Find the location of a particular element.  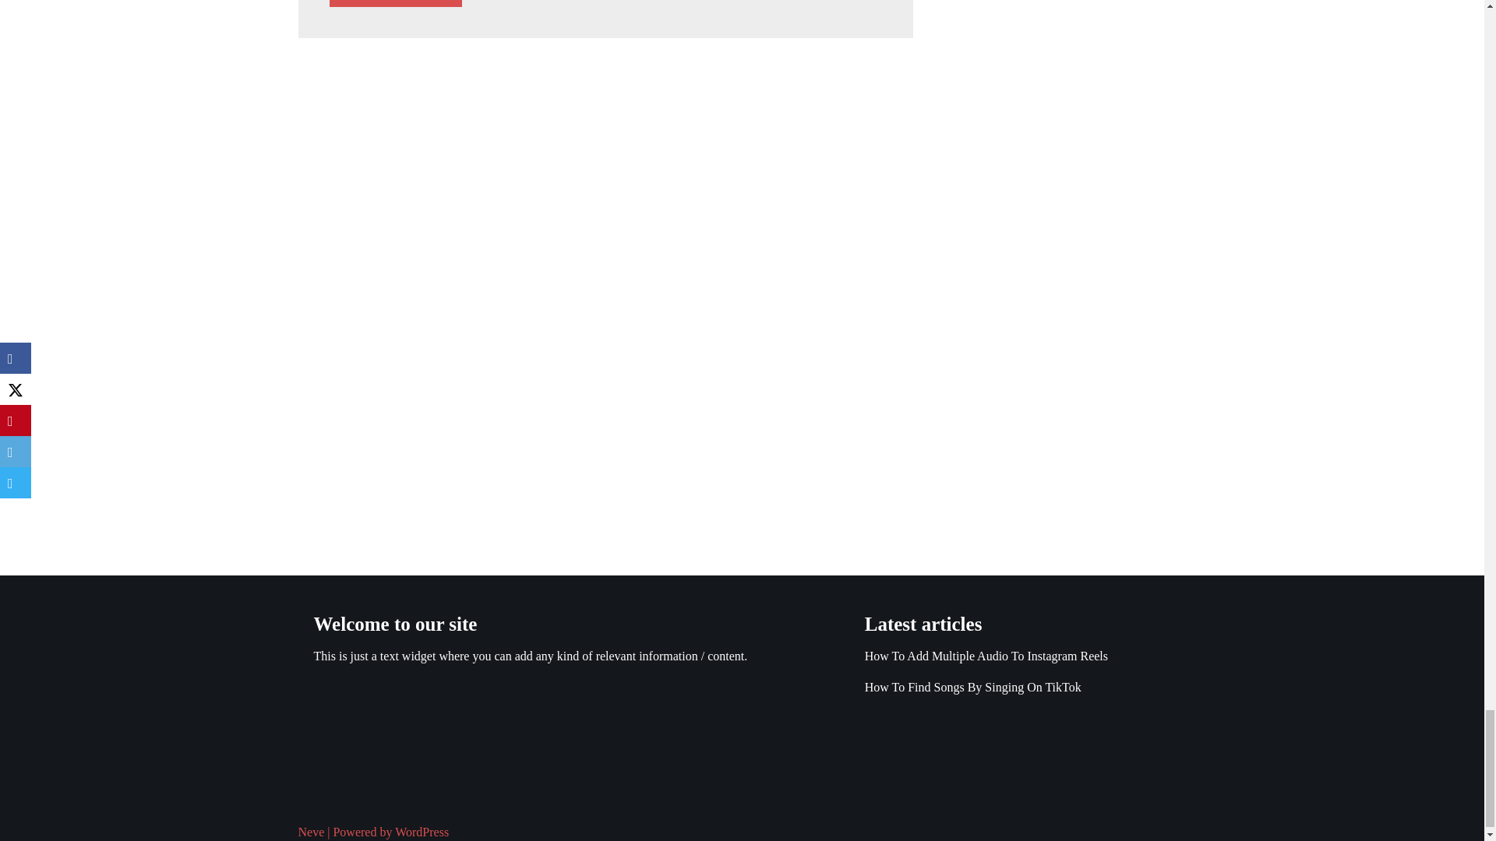

How To Add Multiple Audio To Instagram Reels is located at coordinates (986, 656).